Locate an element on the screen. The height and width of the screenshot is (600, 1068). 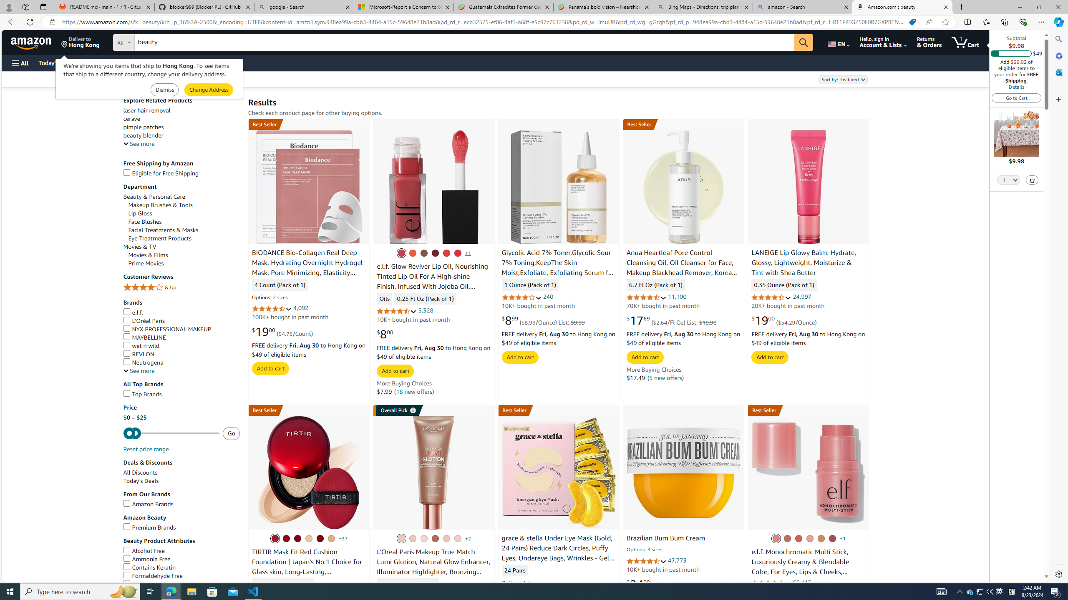
Search in is located at coordinates (155, 41).